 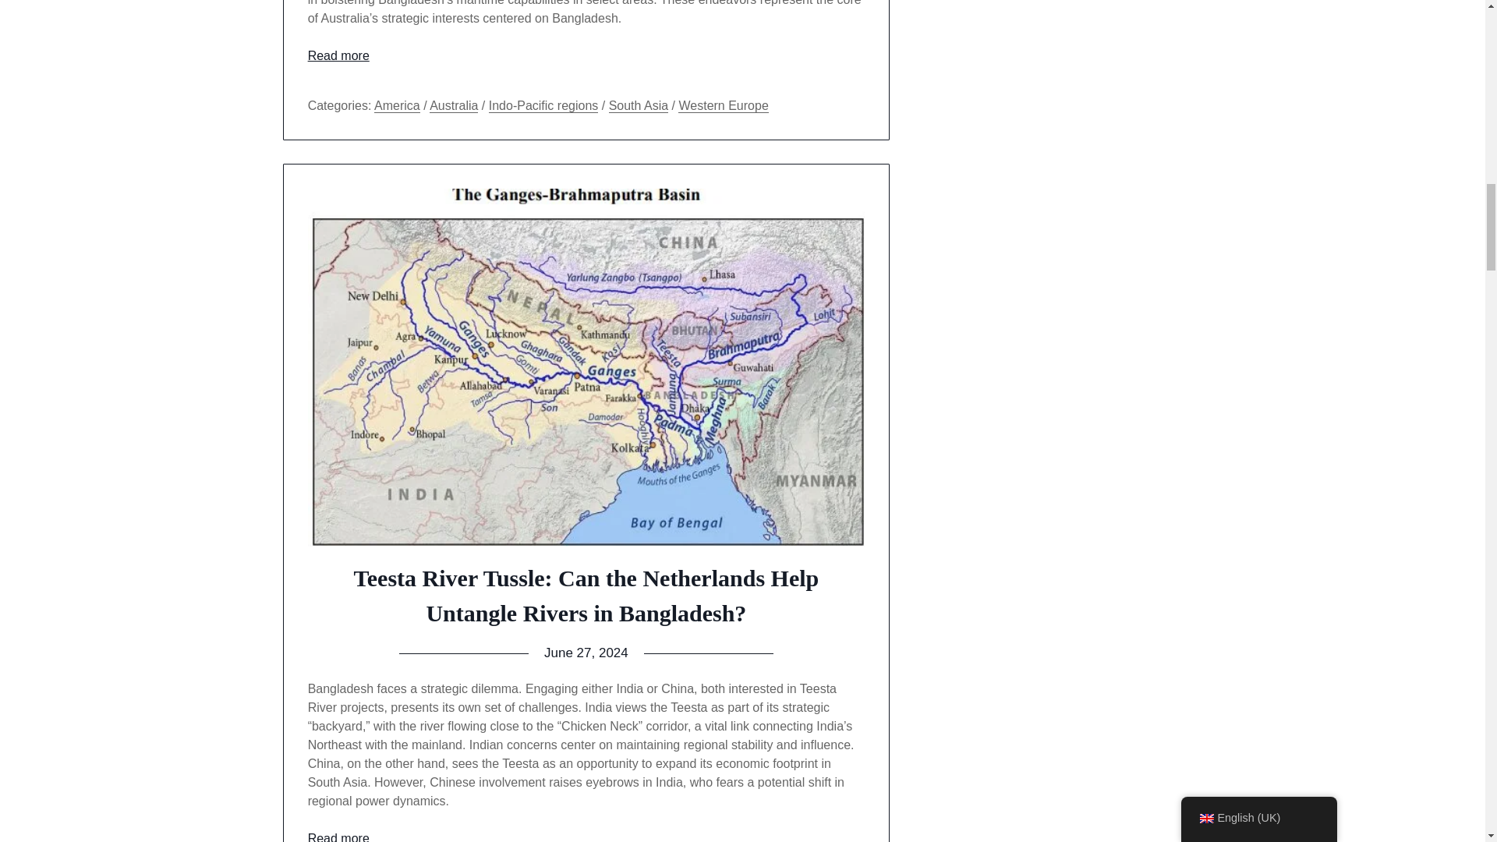 I want to click on Western Europe, so click(x=722, y=106).